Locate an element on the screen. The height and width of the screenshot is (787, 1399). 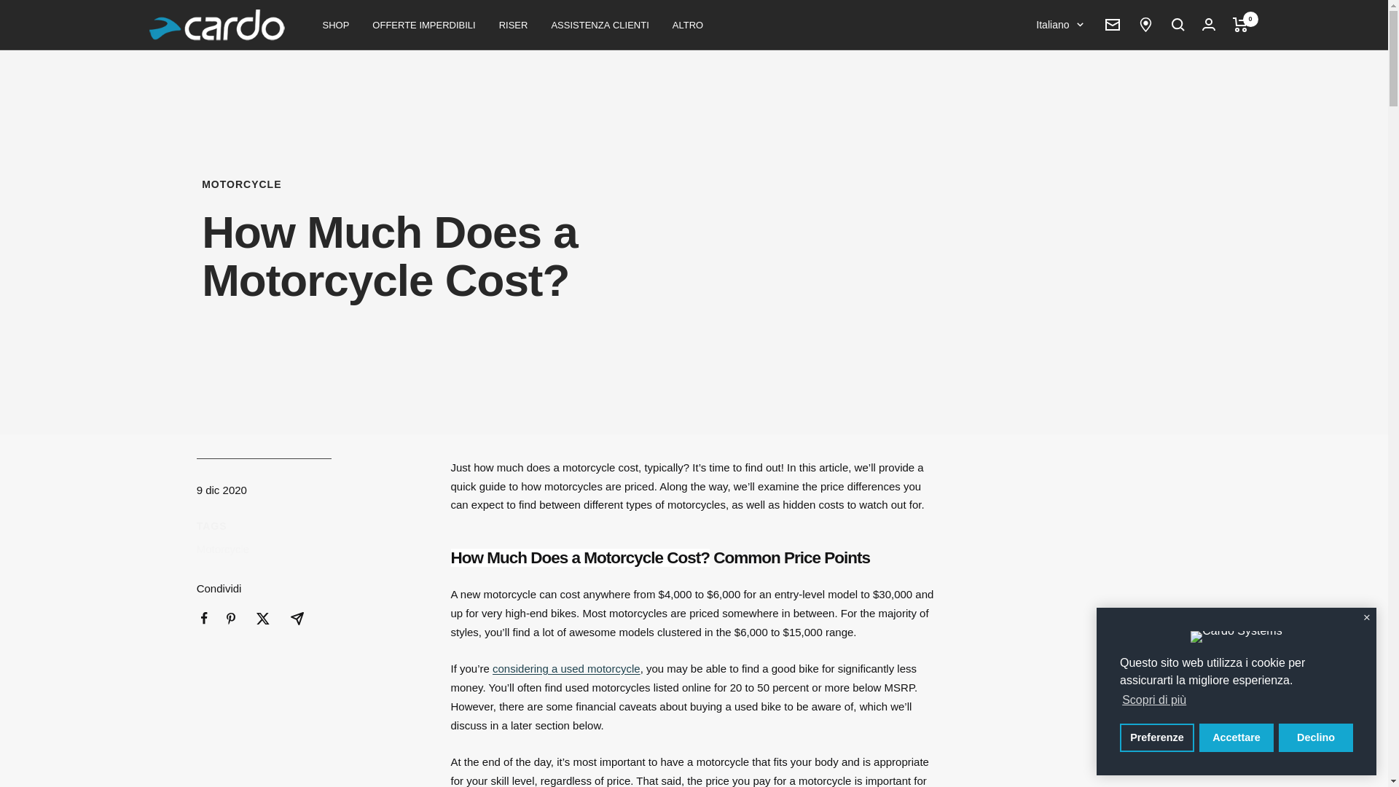
Assistenza clienti is located at coordinates (600, 24).